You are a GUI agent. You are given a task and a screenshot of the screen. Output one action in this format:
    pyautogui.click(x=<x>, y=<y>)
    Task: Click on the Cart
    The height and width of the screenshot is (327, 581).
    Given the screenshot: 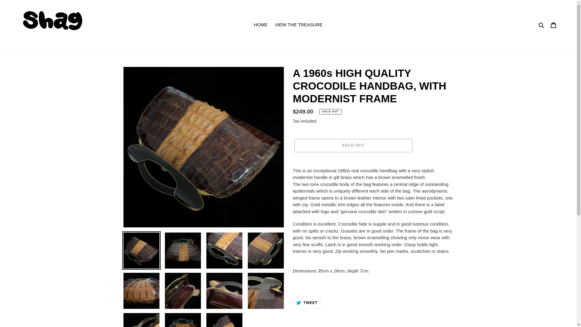 What is the action you would take?
    pyautogui.click(x=553, y=25)
    